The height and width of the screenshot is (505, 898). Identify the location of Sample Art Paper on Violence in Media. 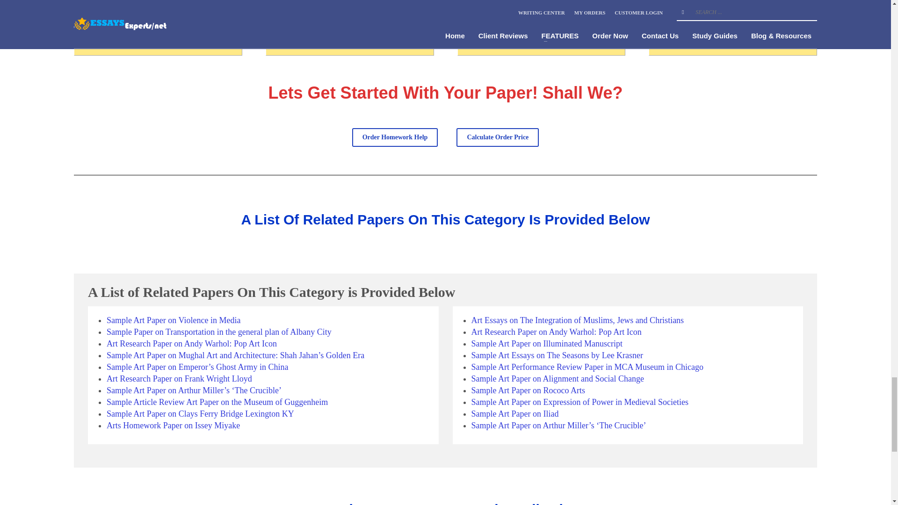
(174, 320).